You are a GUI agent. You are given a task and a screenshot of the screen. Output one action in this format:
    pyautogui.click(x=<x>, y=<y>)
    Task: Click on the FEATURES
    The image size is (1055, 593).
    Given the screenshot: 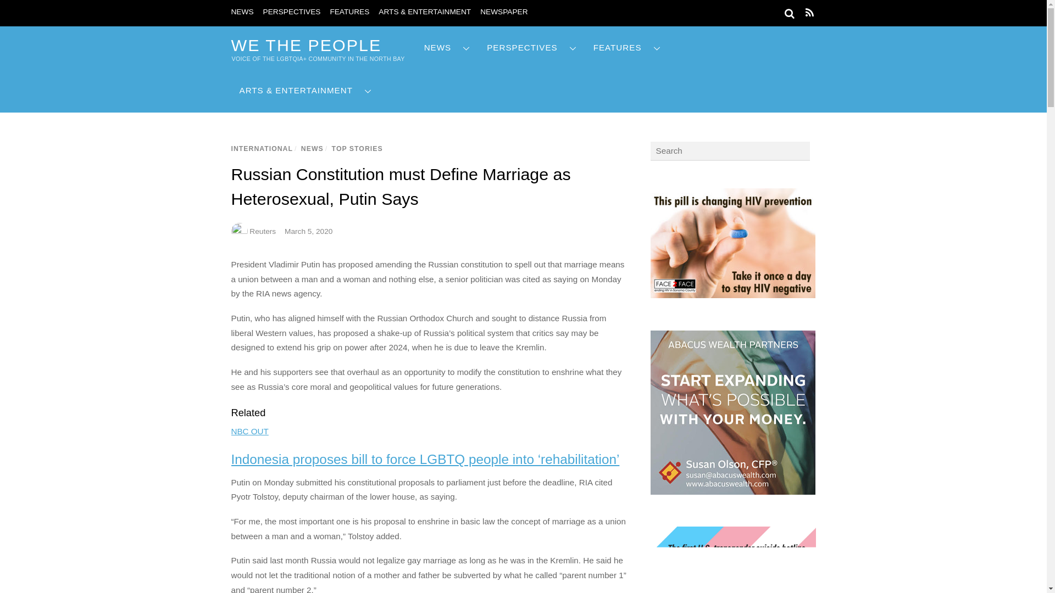 What is the action you would take?
    pyautogui.click(x=349, y=12)
    